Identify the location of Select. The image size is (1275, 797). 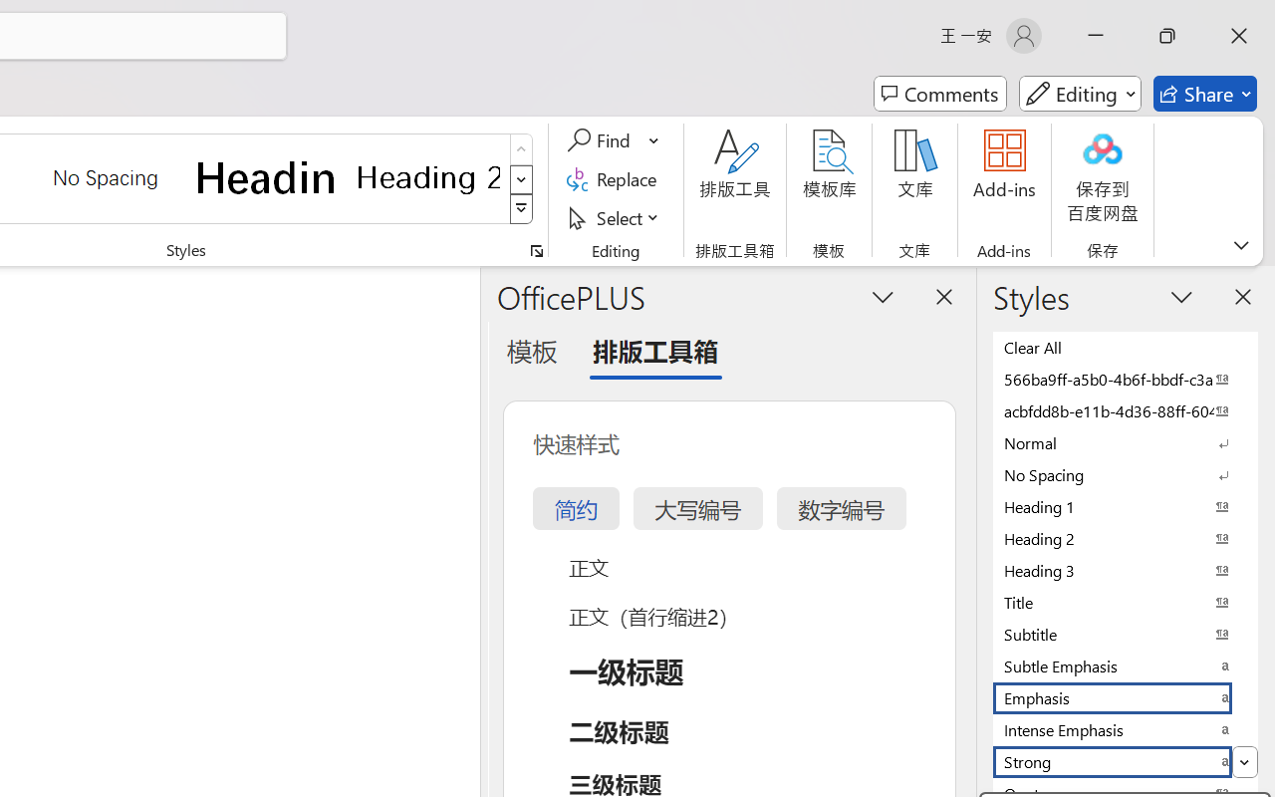
(616, 217).